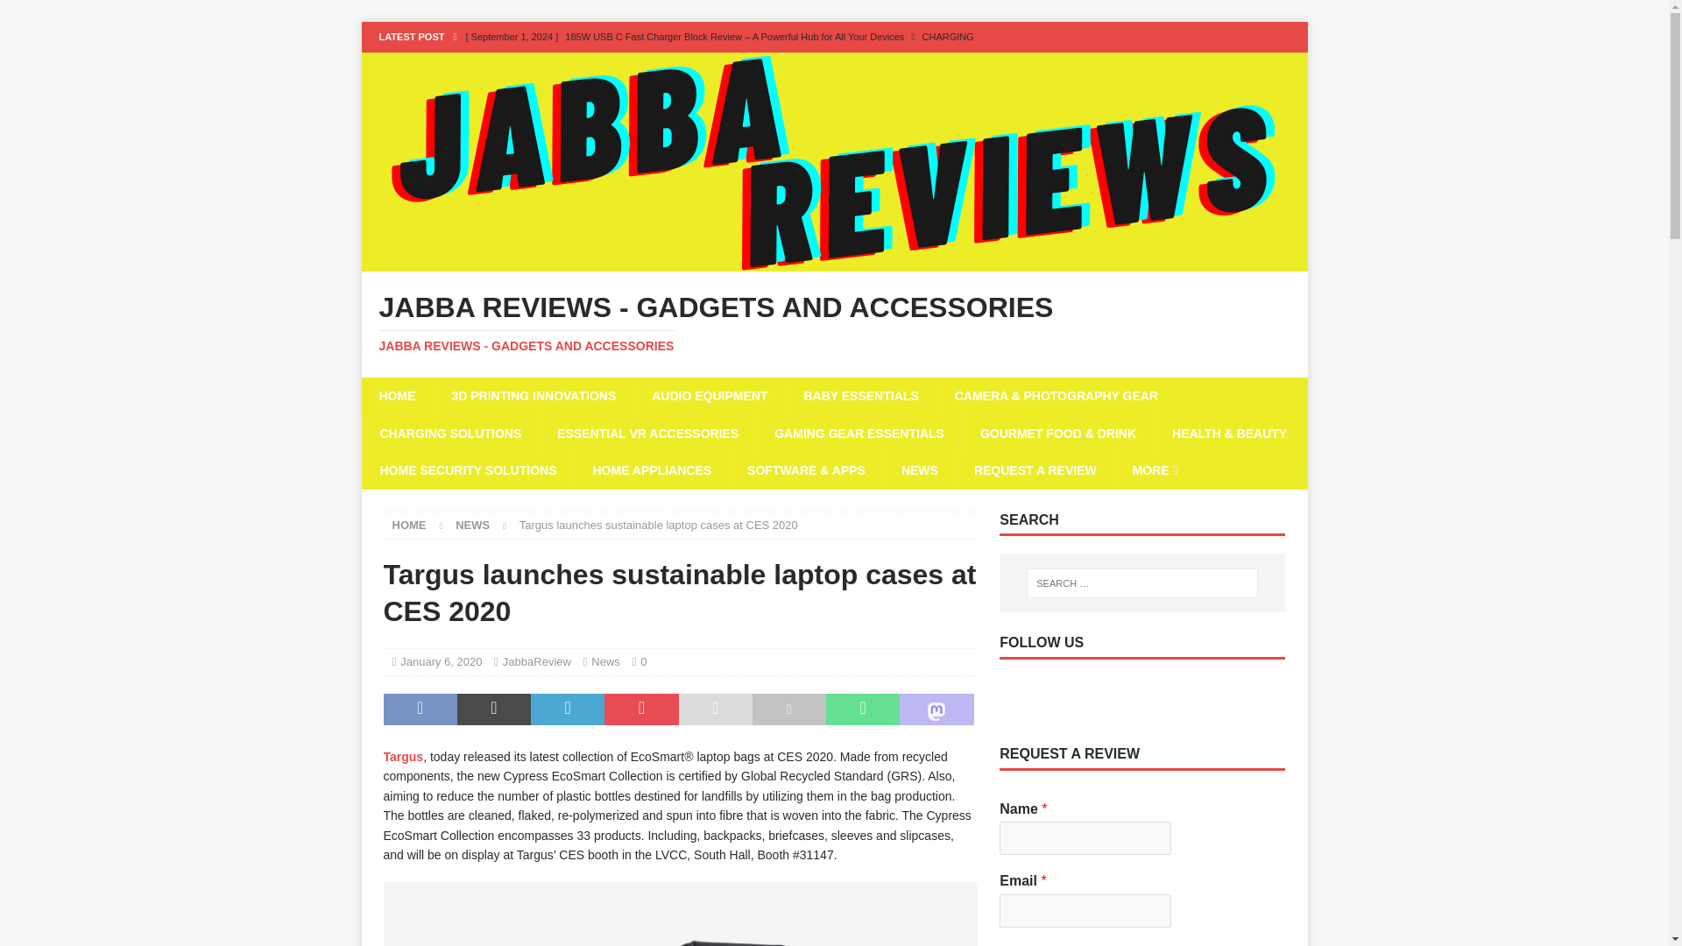  What do you see at coordinates (919, 470) in the screenshot?
I see `NEWS` at bounding box center [919, 470].